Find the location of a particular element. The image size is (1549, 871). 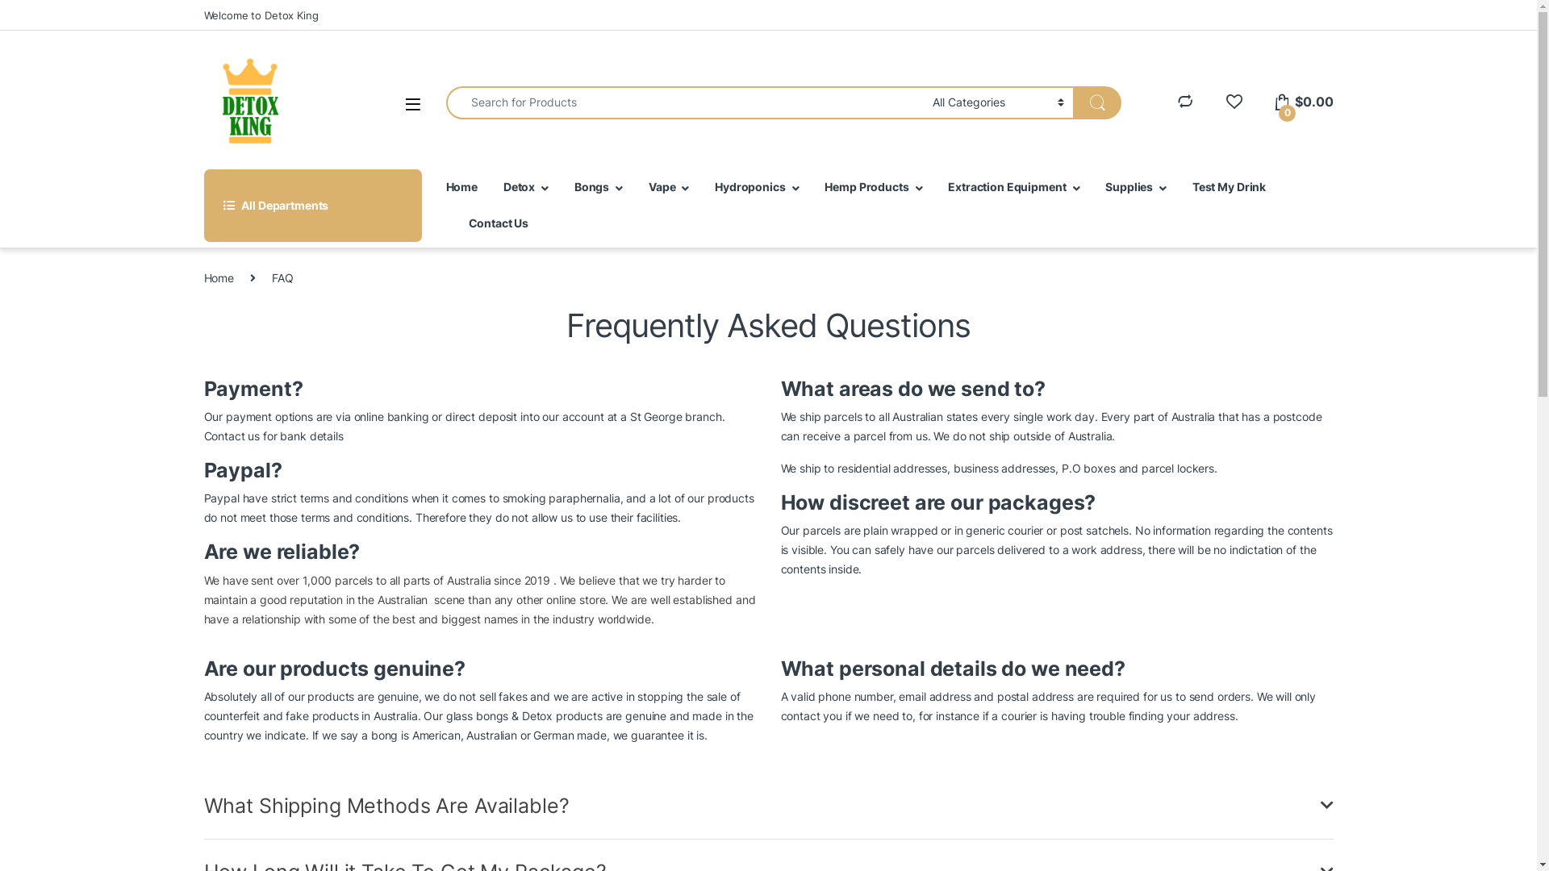

Detox is located at coordinates (526, 187).